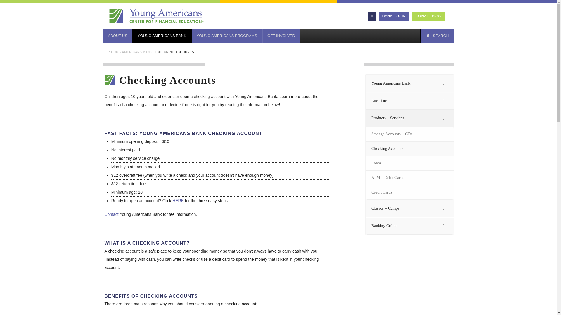 This screenshot has width=561, height=315. Describe the element at coordinates (175, 52) in the screenshot. I see `You Are Here` at that location.